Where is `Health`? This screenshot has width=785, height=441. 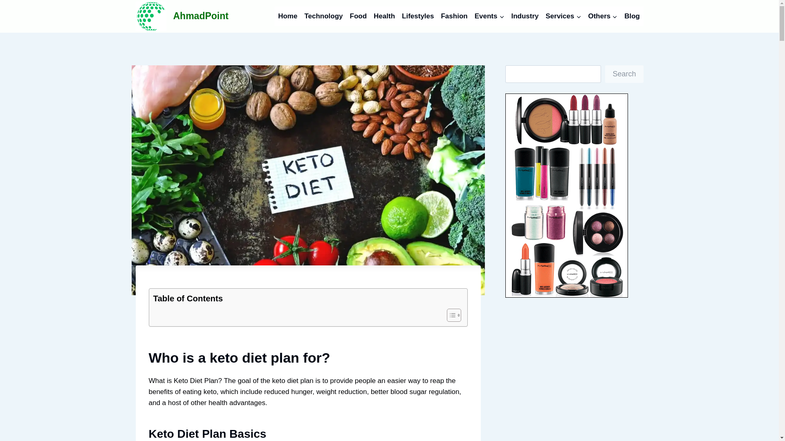 Health is located at coordinates (384, 16).